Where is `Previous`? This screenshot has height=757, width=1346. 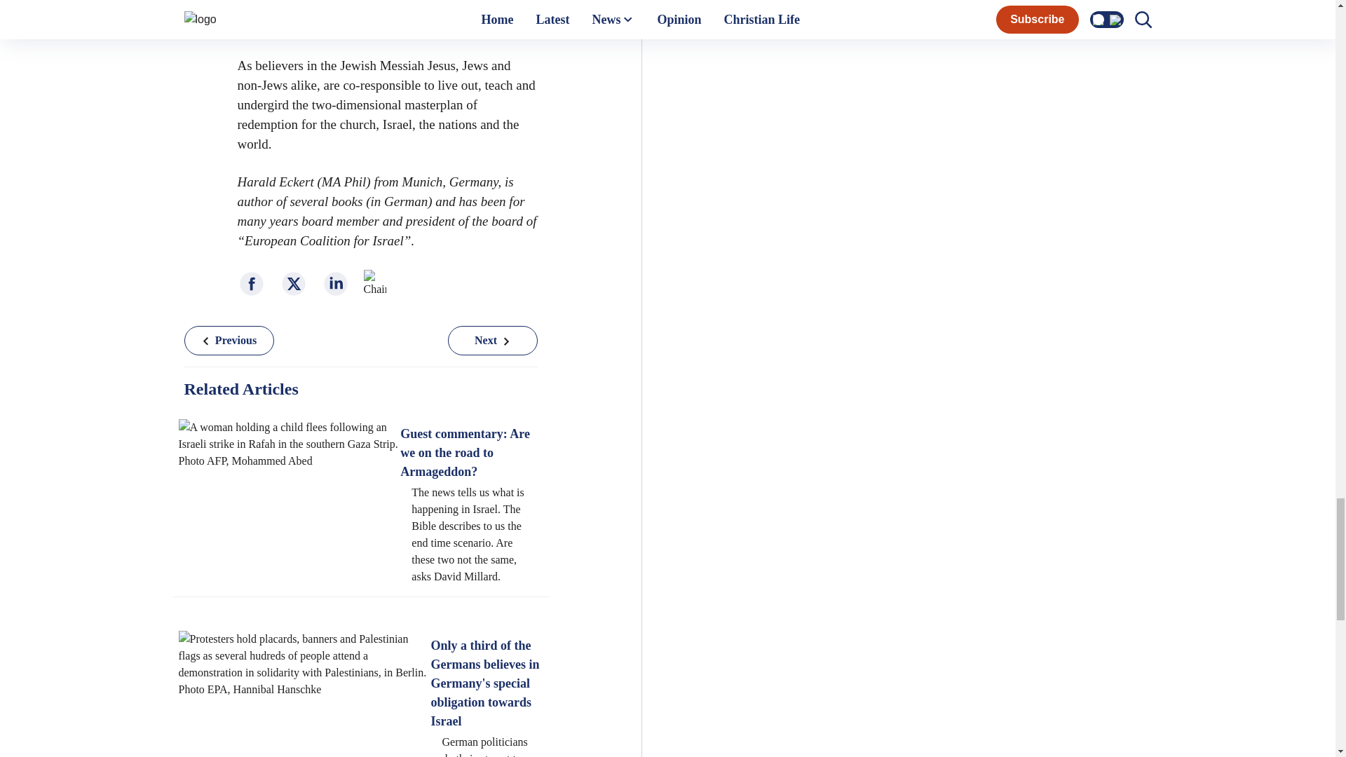 Previous is located at coordinates (387, 14).